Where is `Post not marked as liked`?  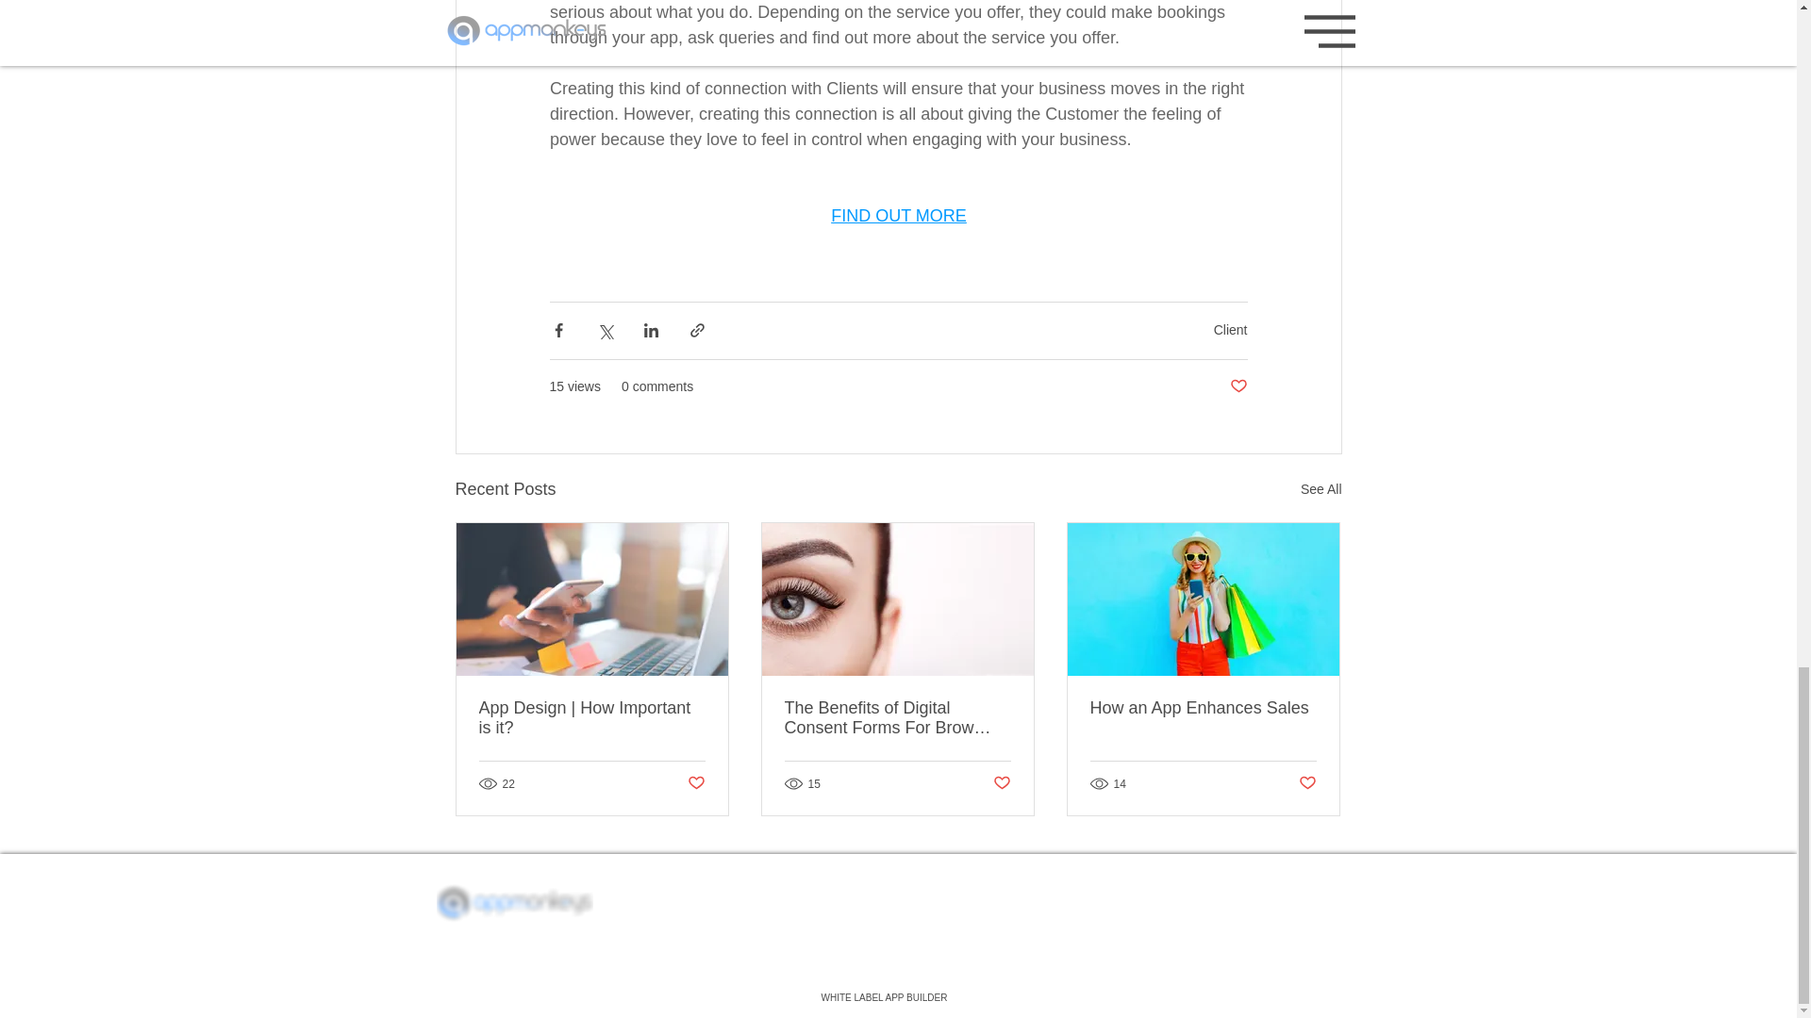 Post not marked as liked is located at coordinates (1238, 386).